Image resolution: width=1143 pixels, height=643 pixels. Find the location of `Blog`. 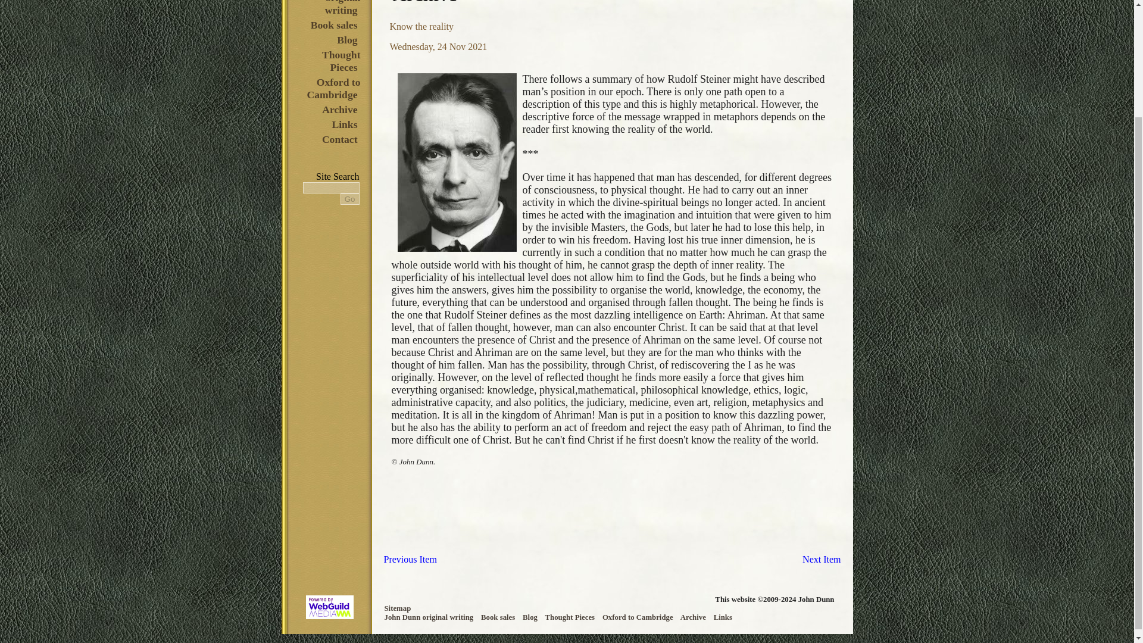

Blog is located at coordinates (346, 39).